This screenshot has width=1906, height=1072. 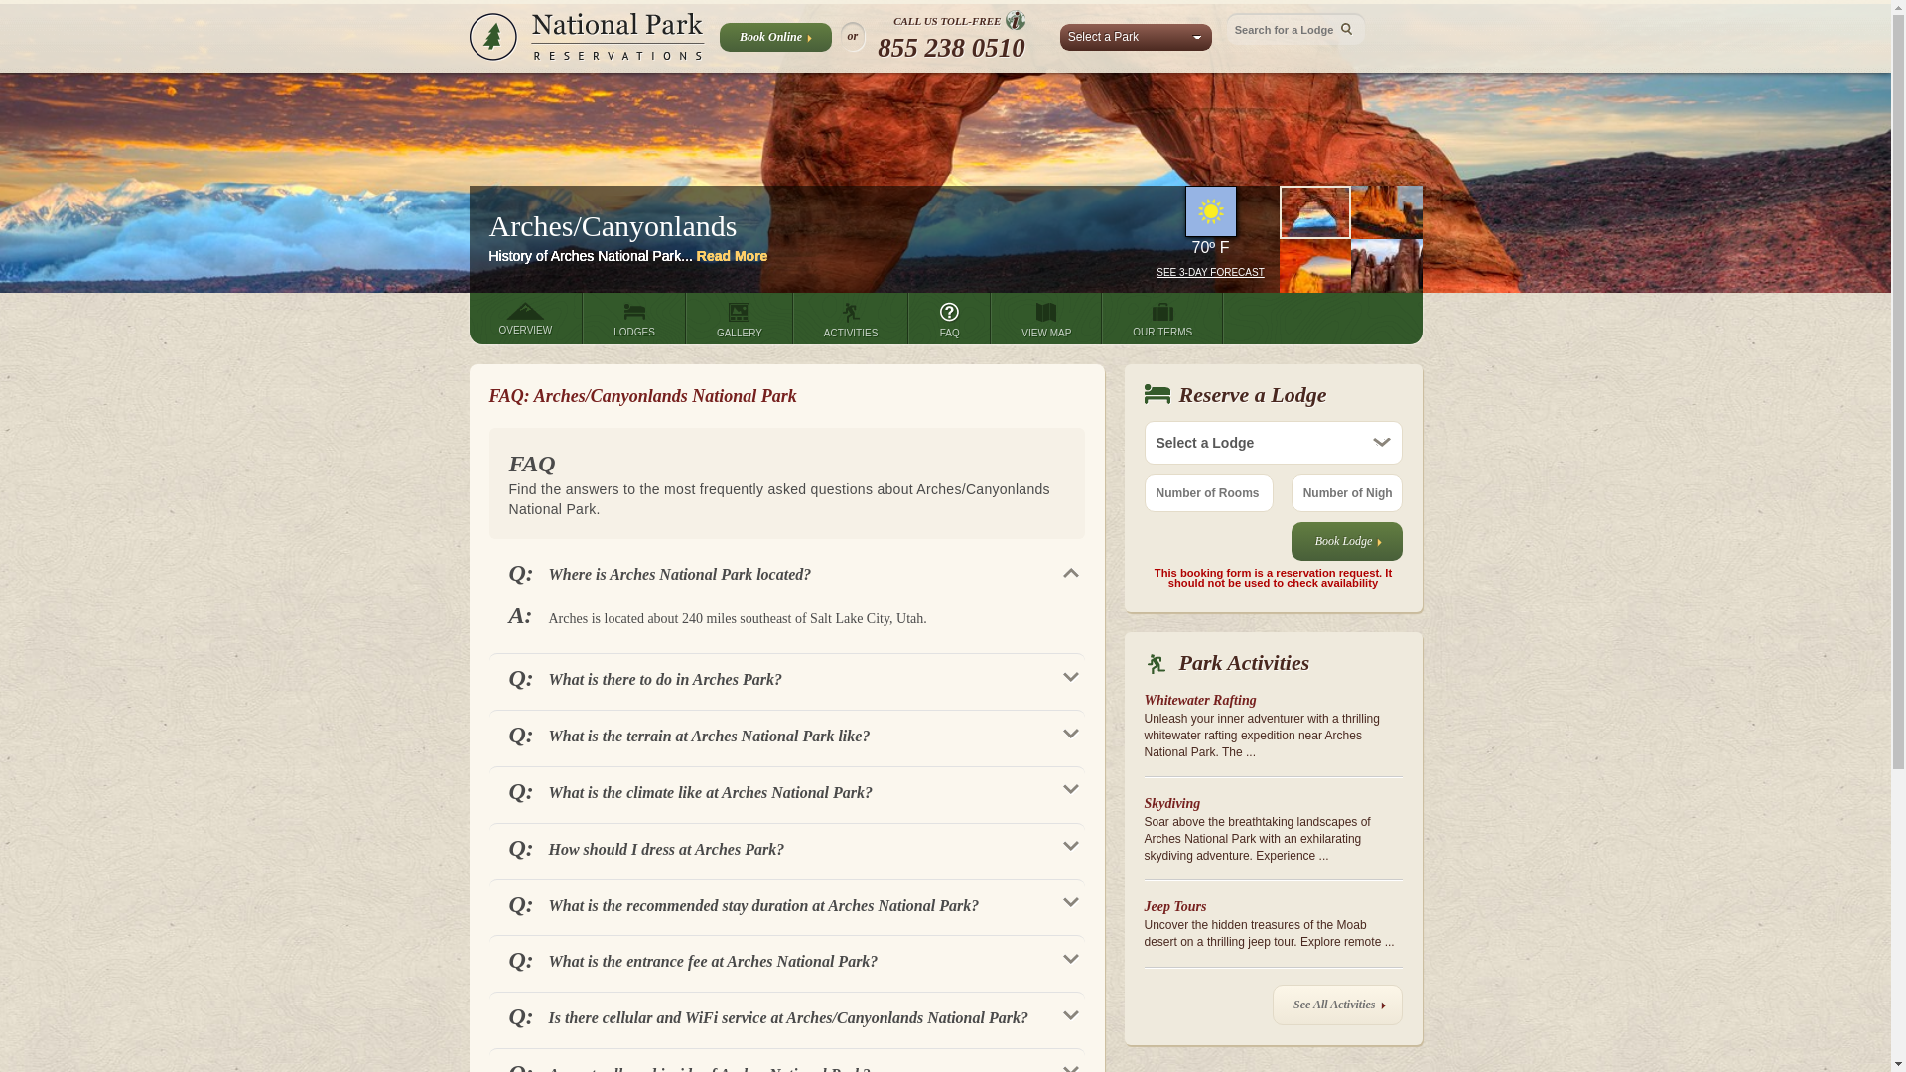 I want to click on Select a Lodge, so click(x=1273, y=443).